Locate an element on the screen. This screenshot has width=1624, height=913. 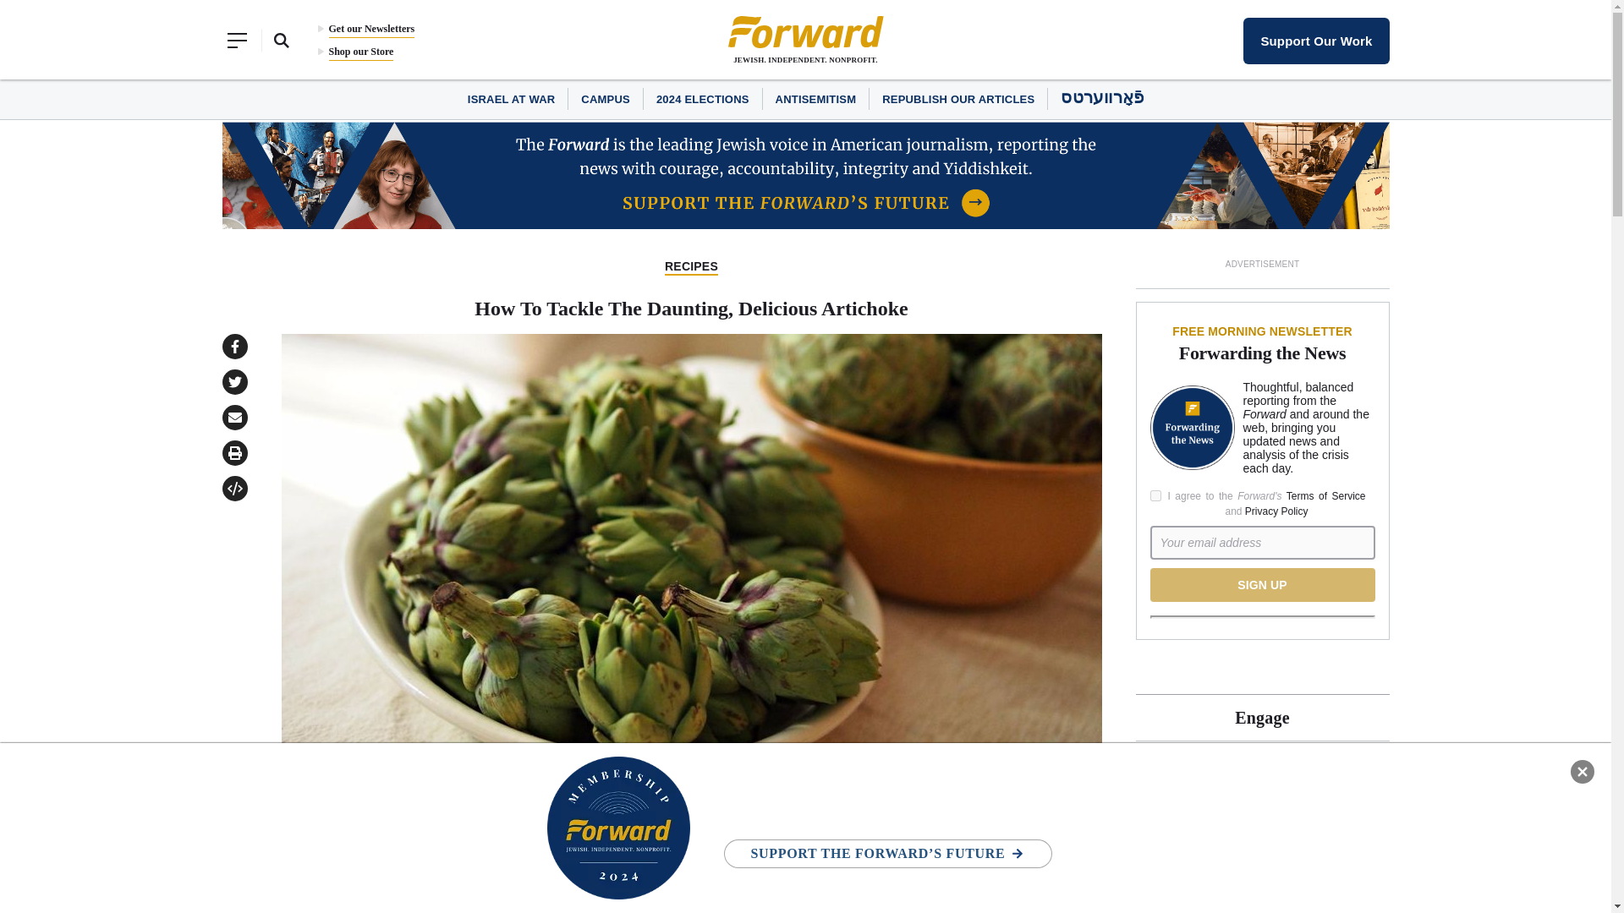
Shop our Store is located at coordinates (360, 52).